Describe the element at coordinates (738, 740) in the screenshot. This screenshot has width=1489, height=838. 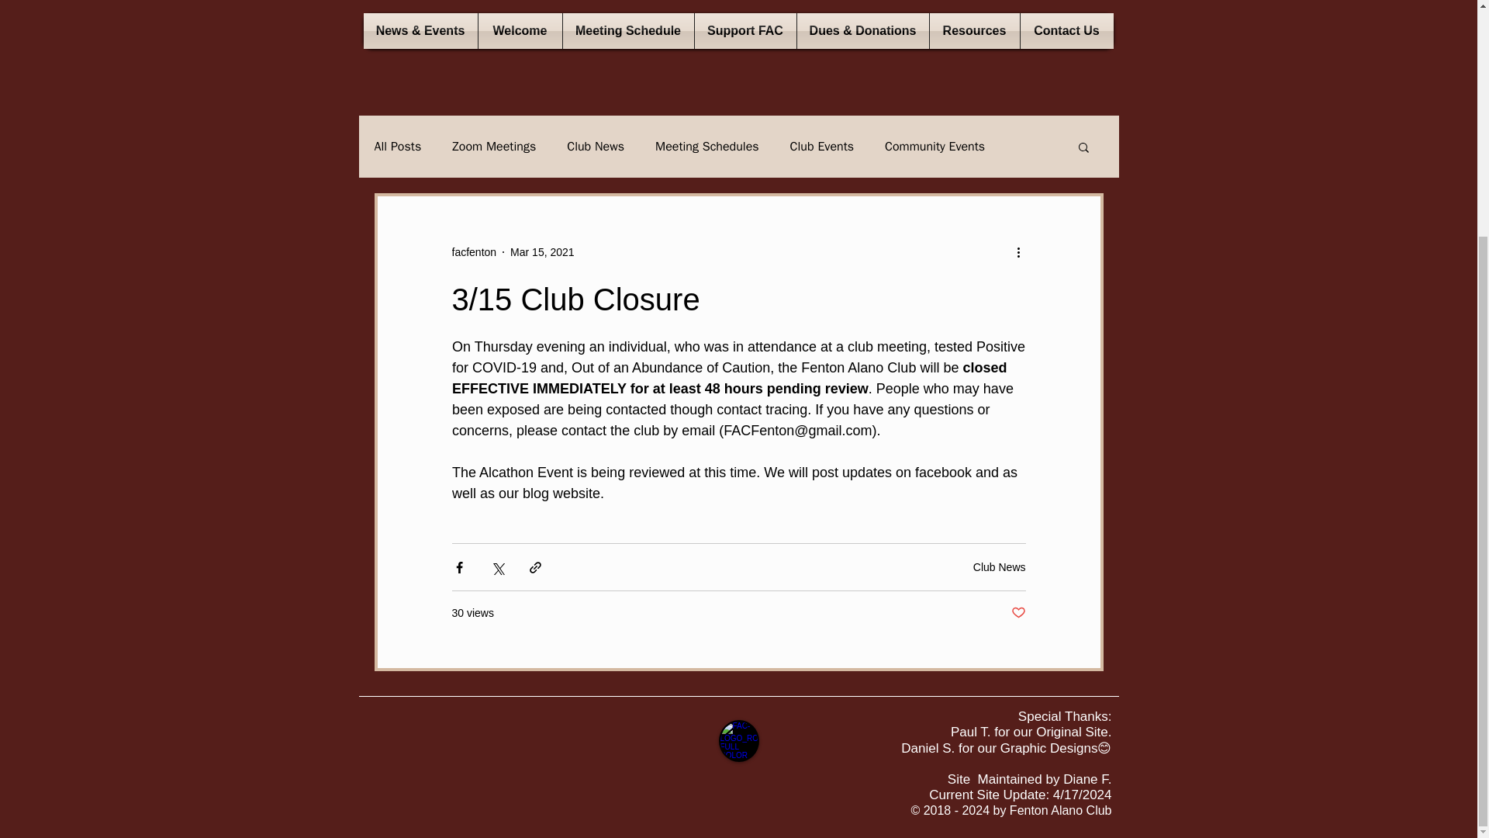
I see `Return to Home page` at that location.